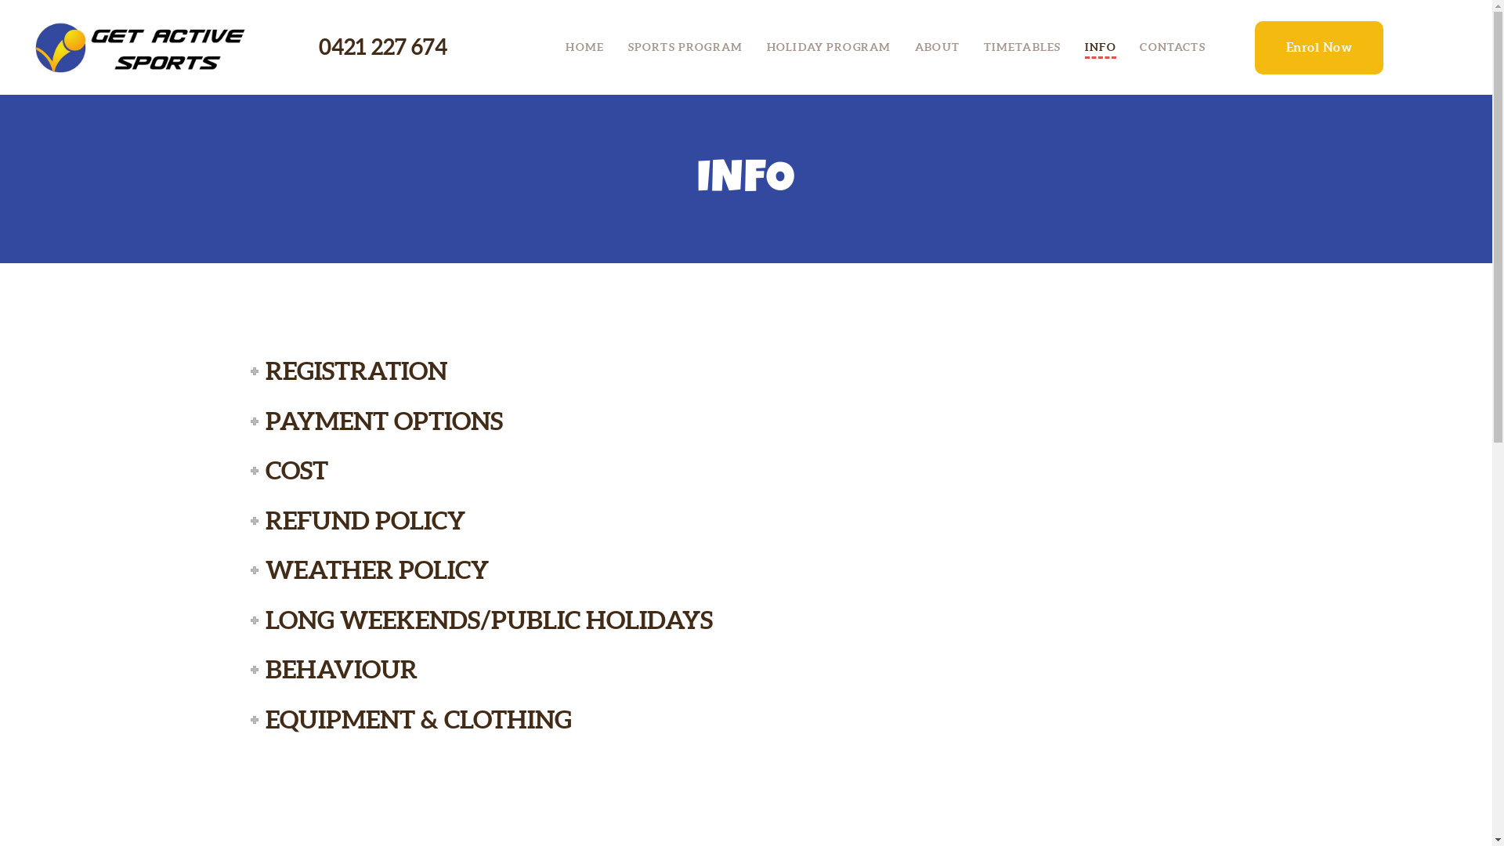 The height and width of the screenshot is (846, 1504). I want to click on ABOUT, so click(938, 47).